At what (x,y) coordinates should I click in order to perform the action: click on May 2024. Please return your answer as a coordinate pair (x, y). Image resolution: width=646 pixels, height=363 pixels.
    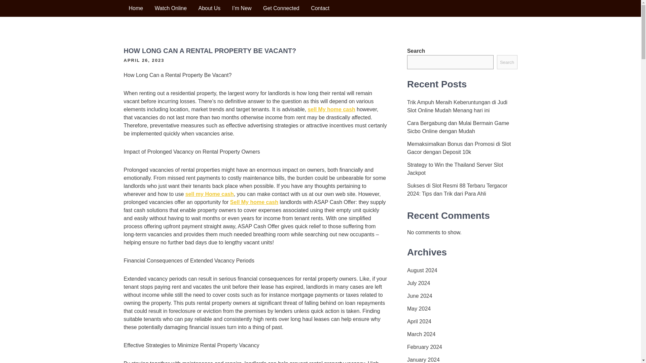
    Looking at the image, I should click on (419, 309).